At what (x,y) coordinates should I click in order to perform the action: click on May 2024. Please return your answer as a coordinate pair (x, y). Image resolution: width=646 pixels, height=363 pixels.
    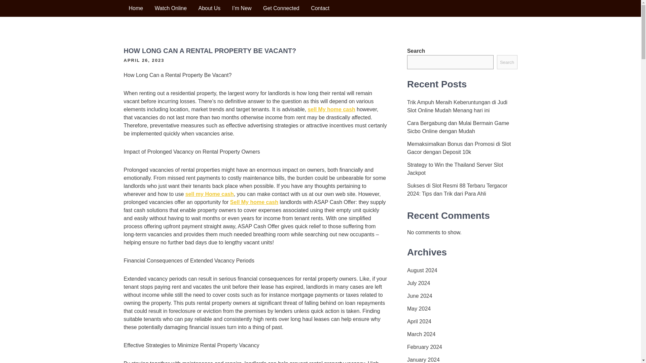
    Looking at the image, I should click on (419, 309).